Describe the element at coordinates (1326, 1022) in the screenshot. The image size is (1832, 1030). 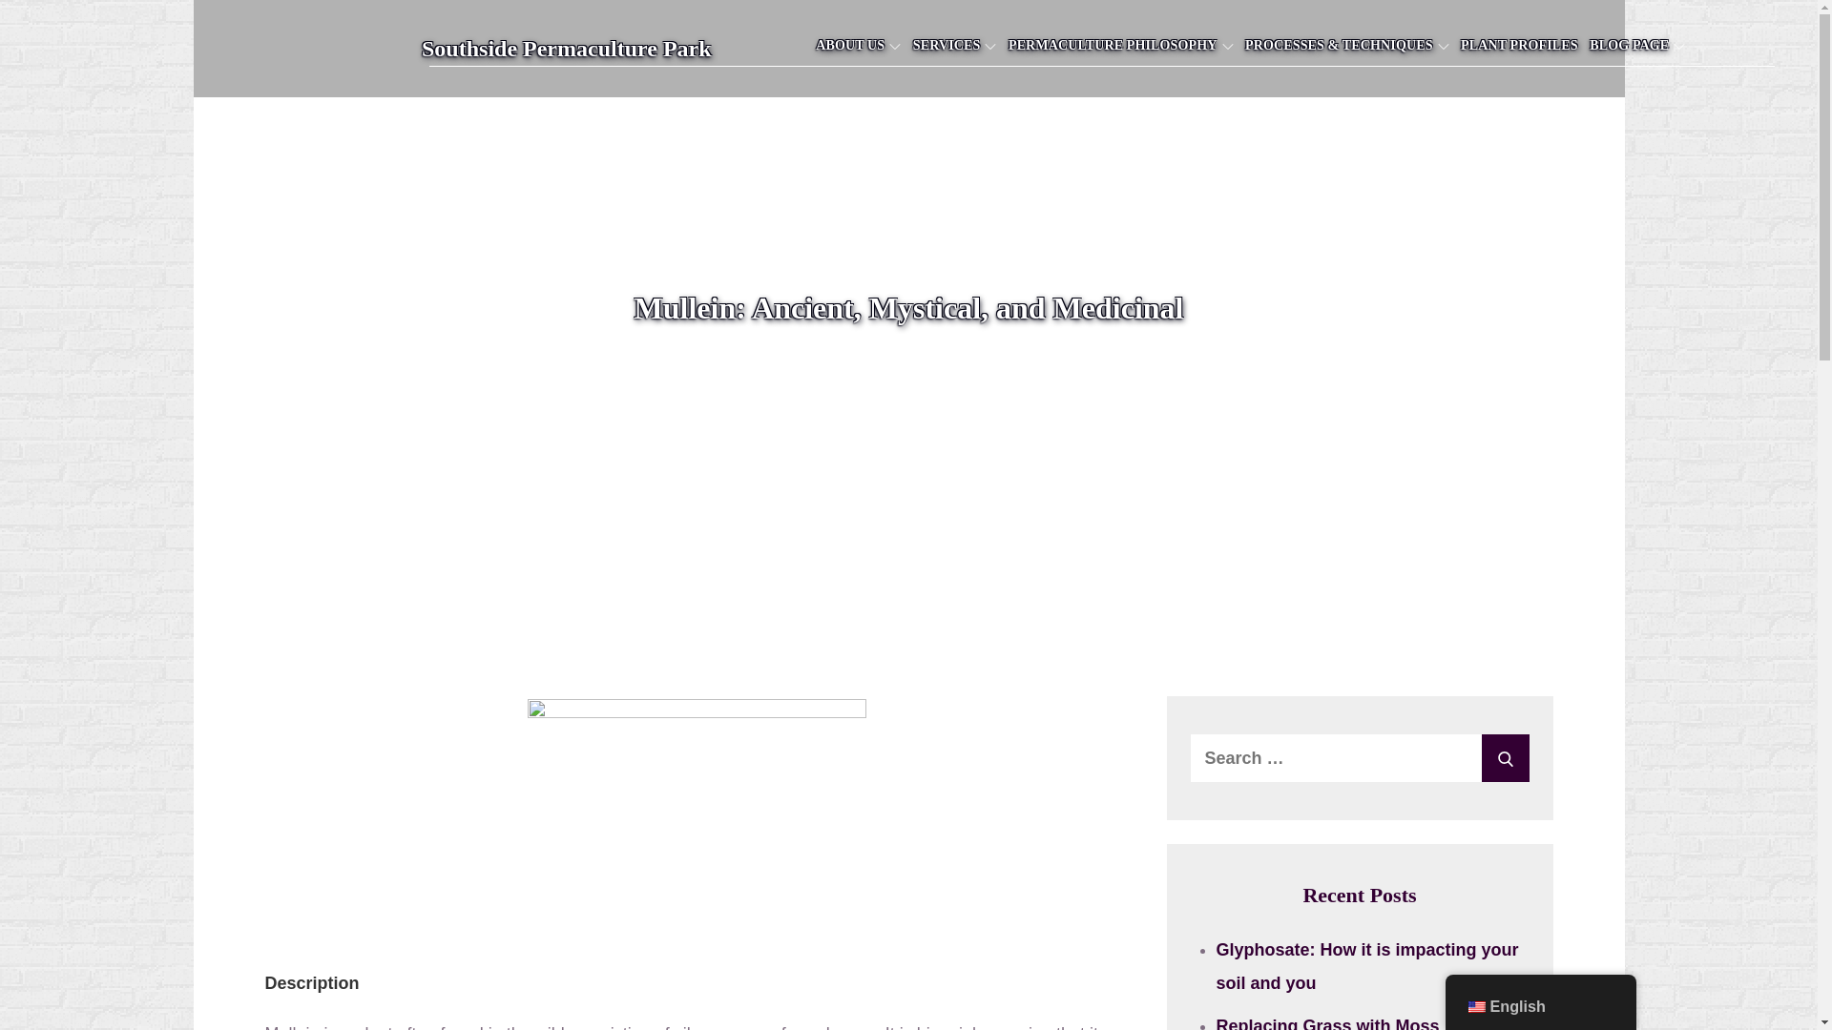
I see `Replacing Grass with Moss` at that location.